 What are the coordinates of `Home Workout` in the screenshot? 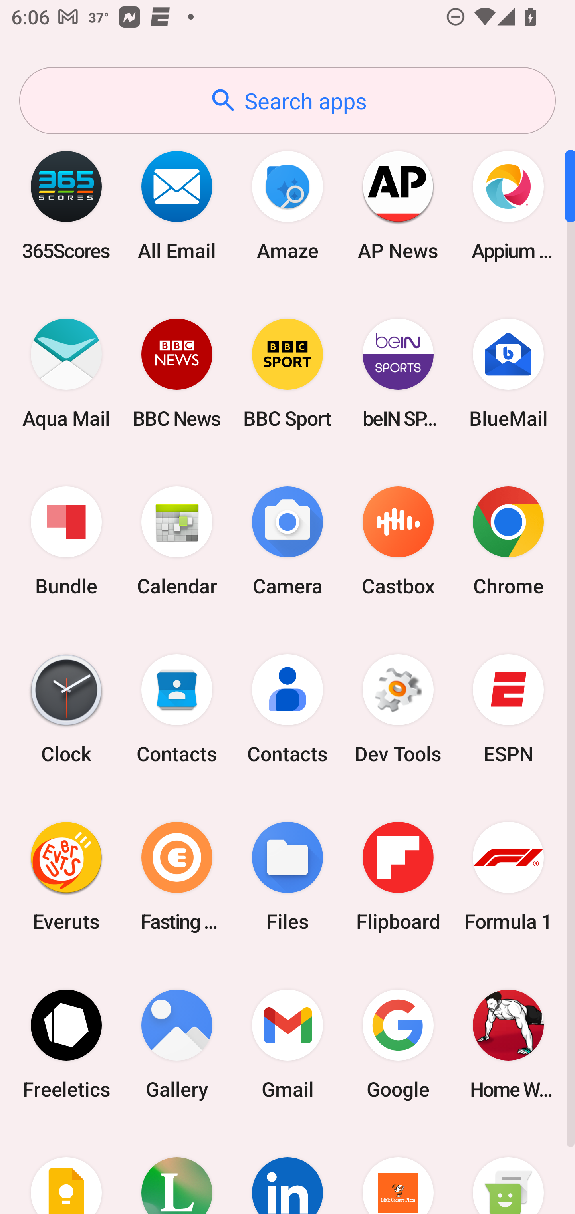 It's located at (508, 1044).